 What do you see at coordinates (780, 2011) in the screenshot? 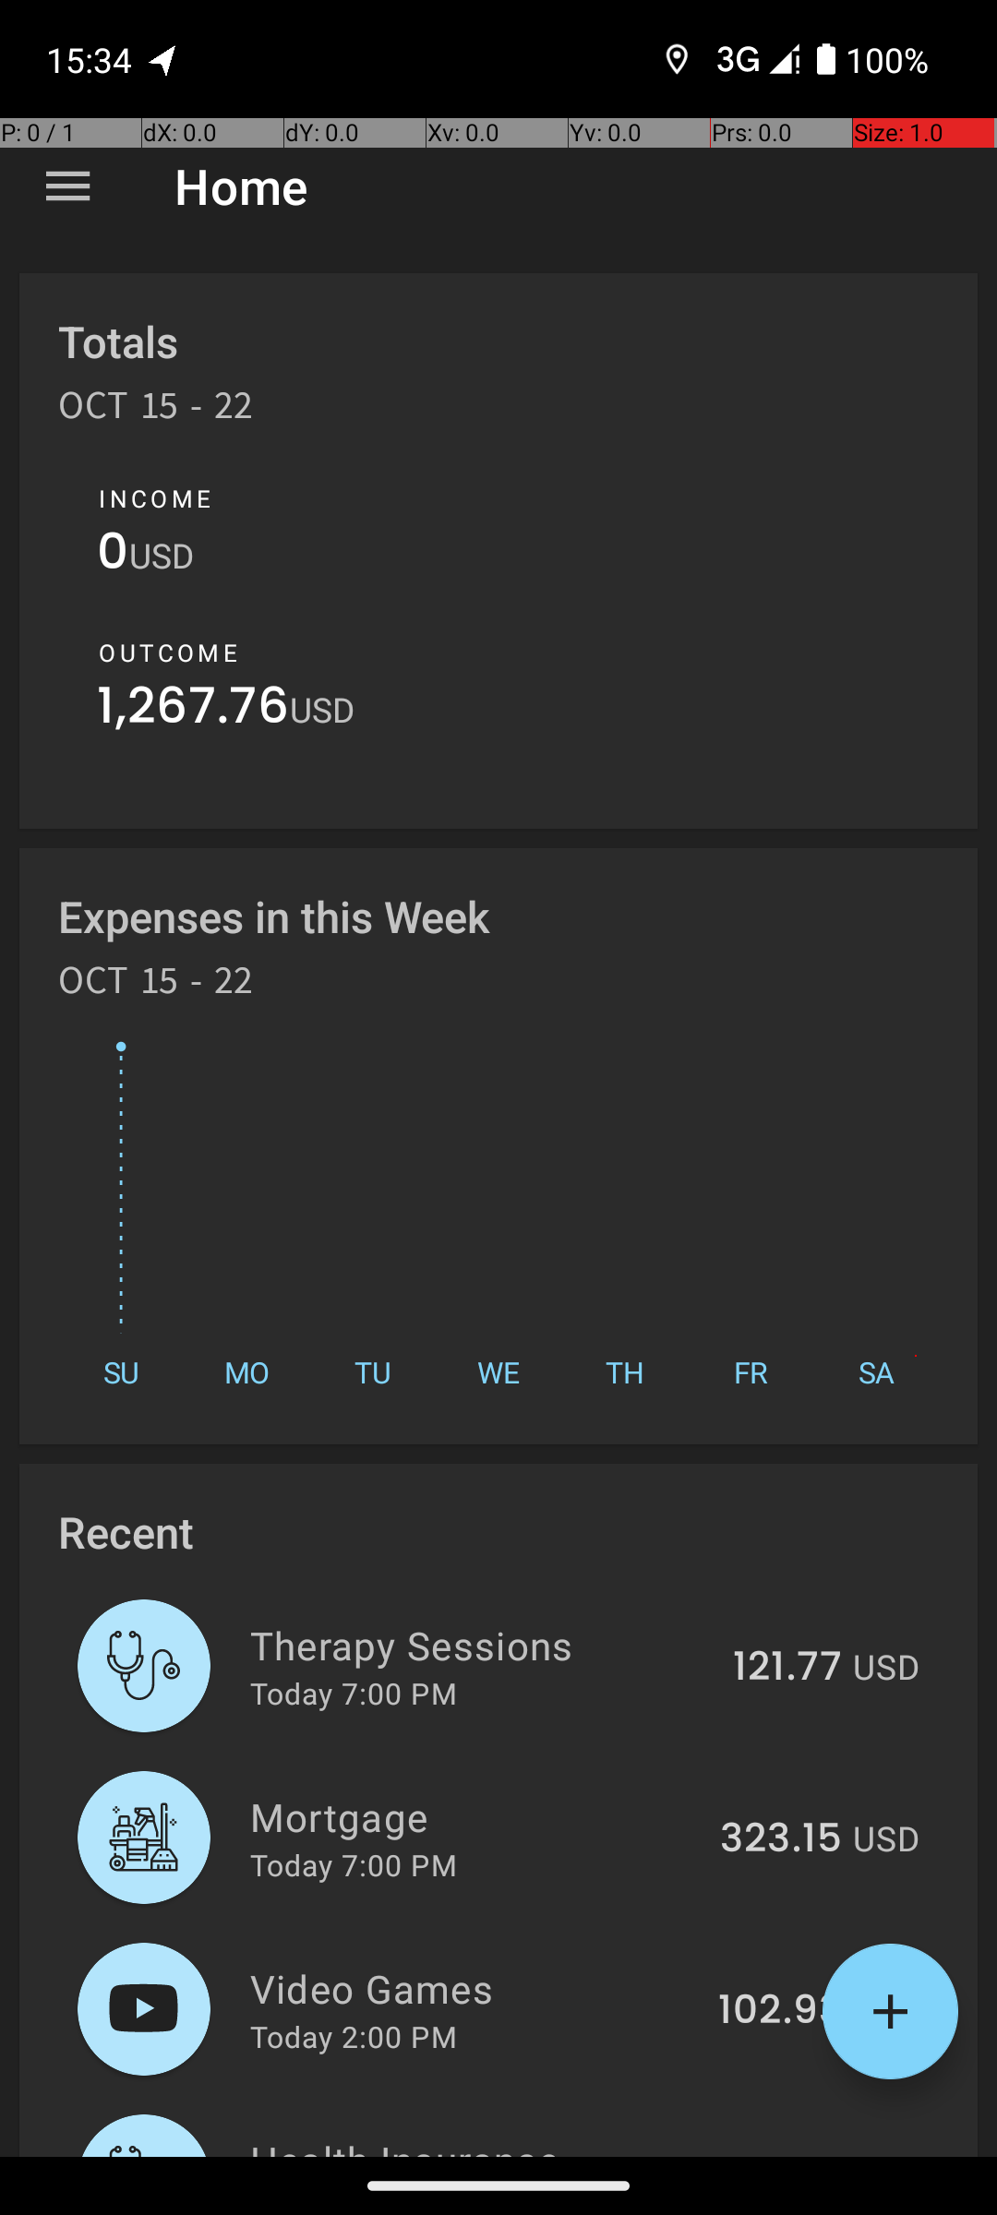
I see `102.93` at bounding box center [780, 2011].